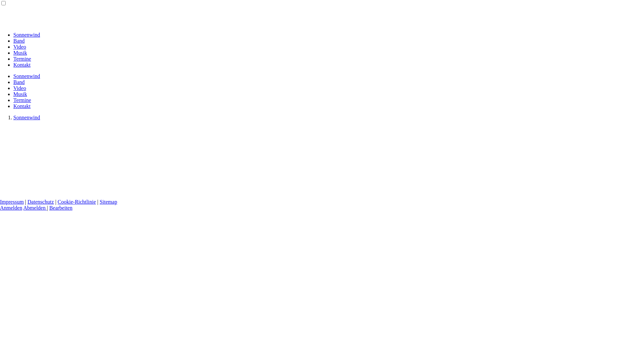  Describe the element at coordinates (12, 202) in the screenshot. I see `Impressum` at that location.